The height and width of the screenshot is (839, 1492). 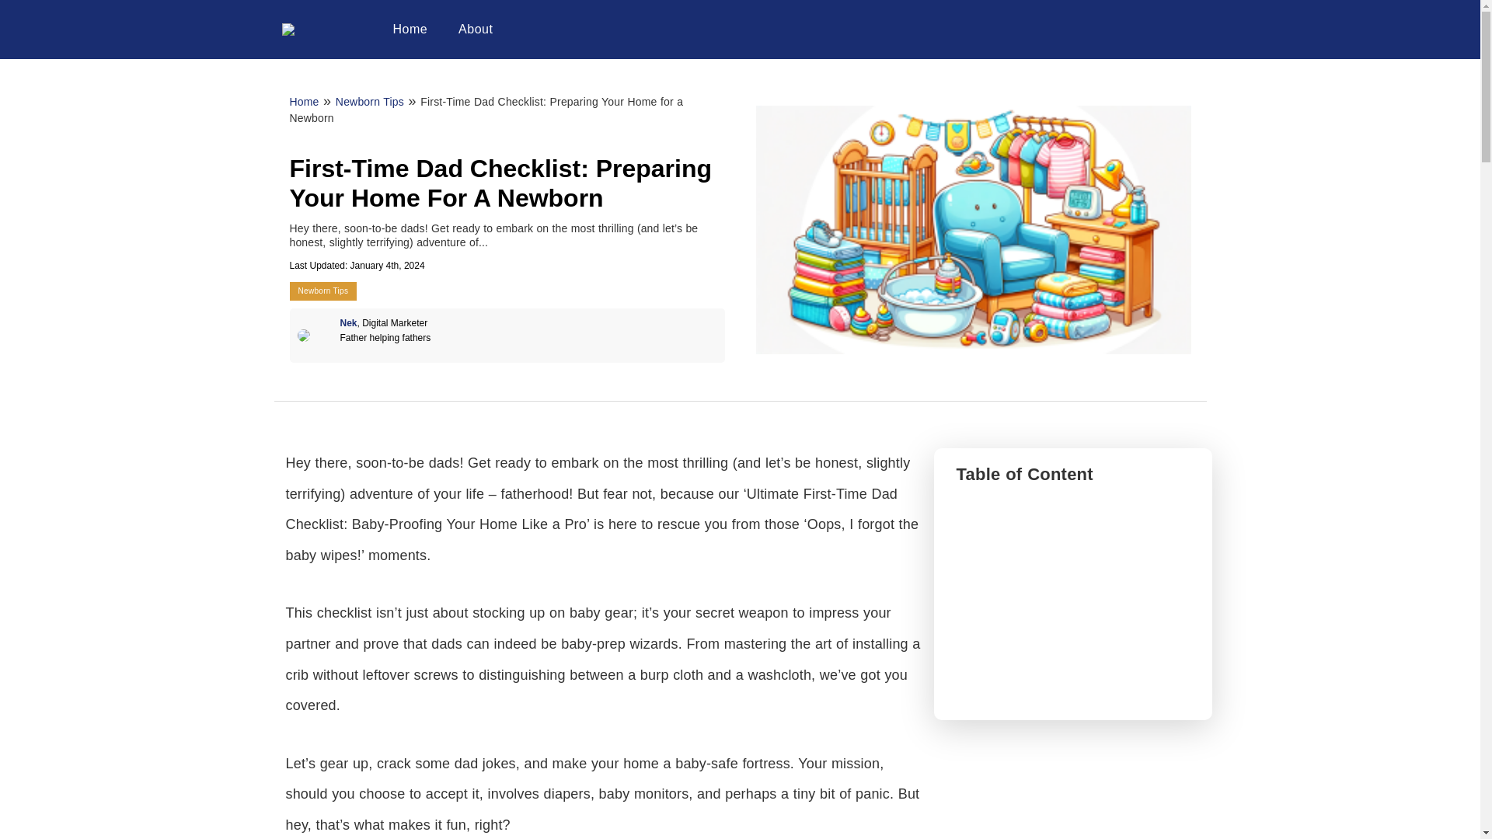 What do you see at coordinates (22, 8) in the screenshot?
I see `Search` at bounding box center [22, 8].